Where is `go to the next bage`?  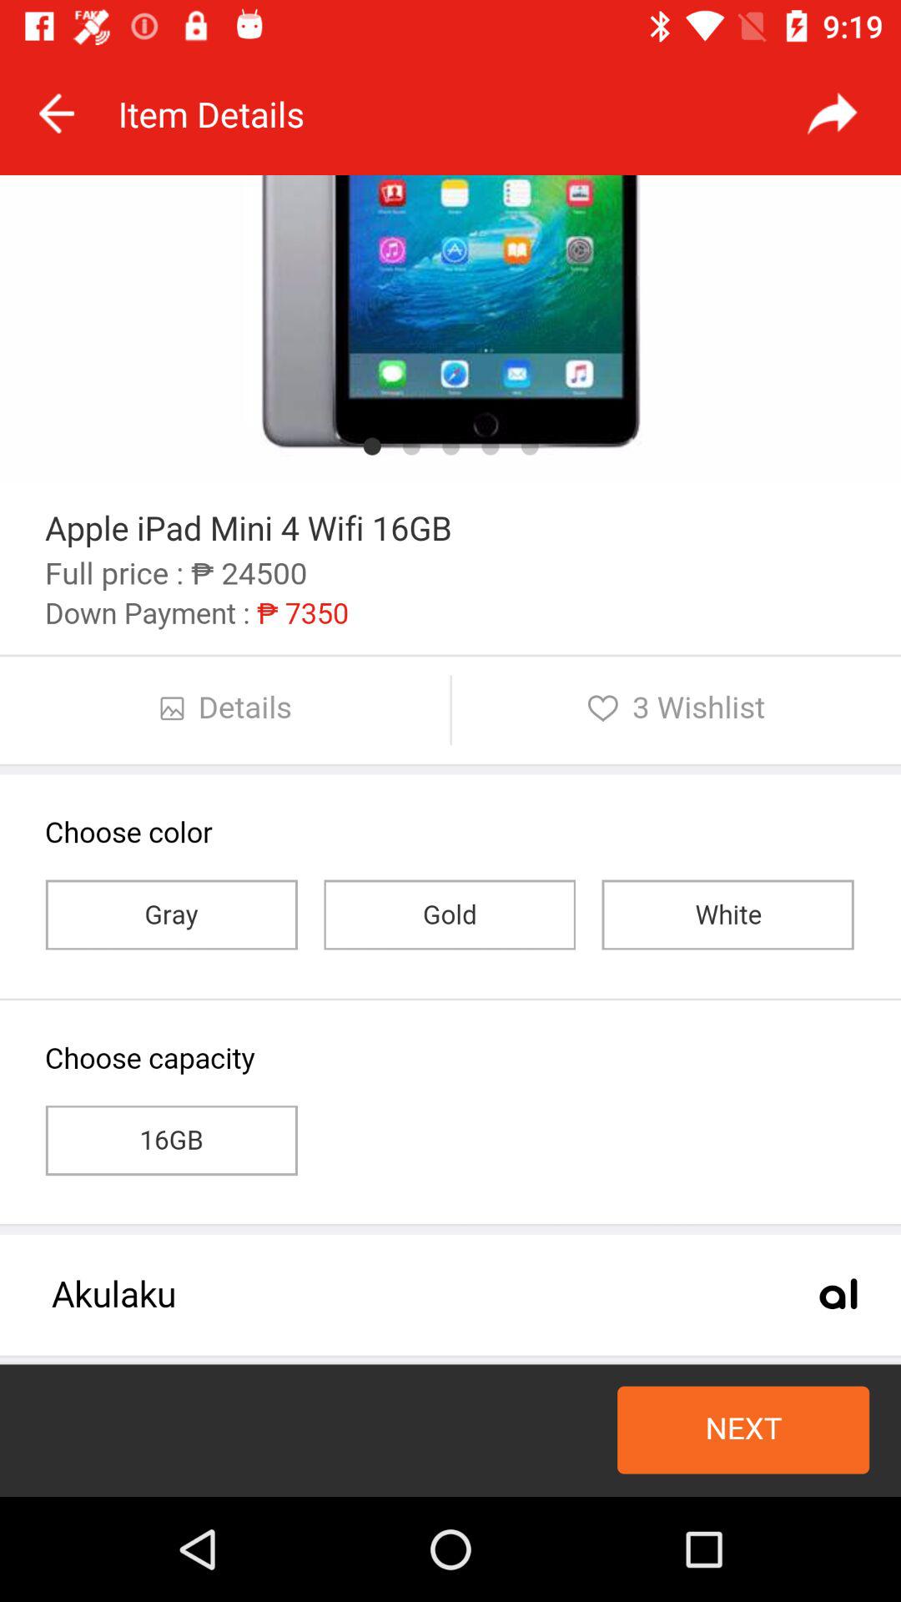 go to the next bage is located at coordinates (833, 113).